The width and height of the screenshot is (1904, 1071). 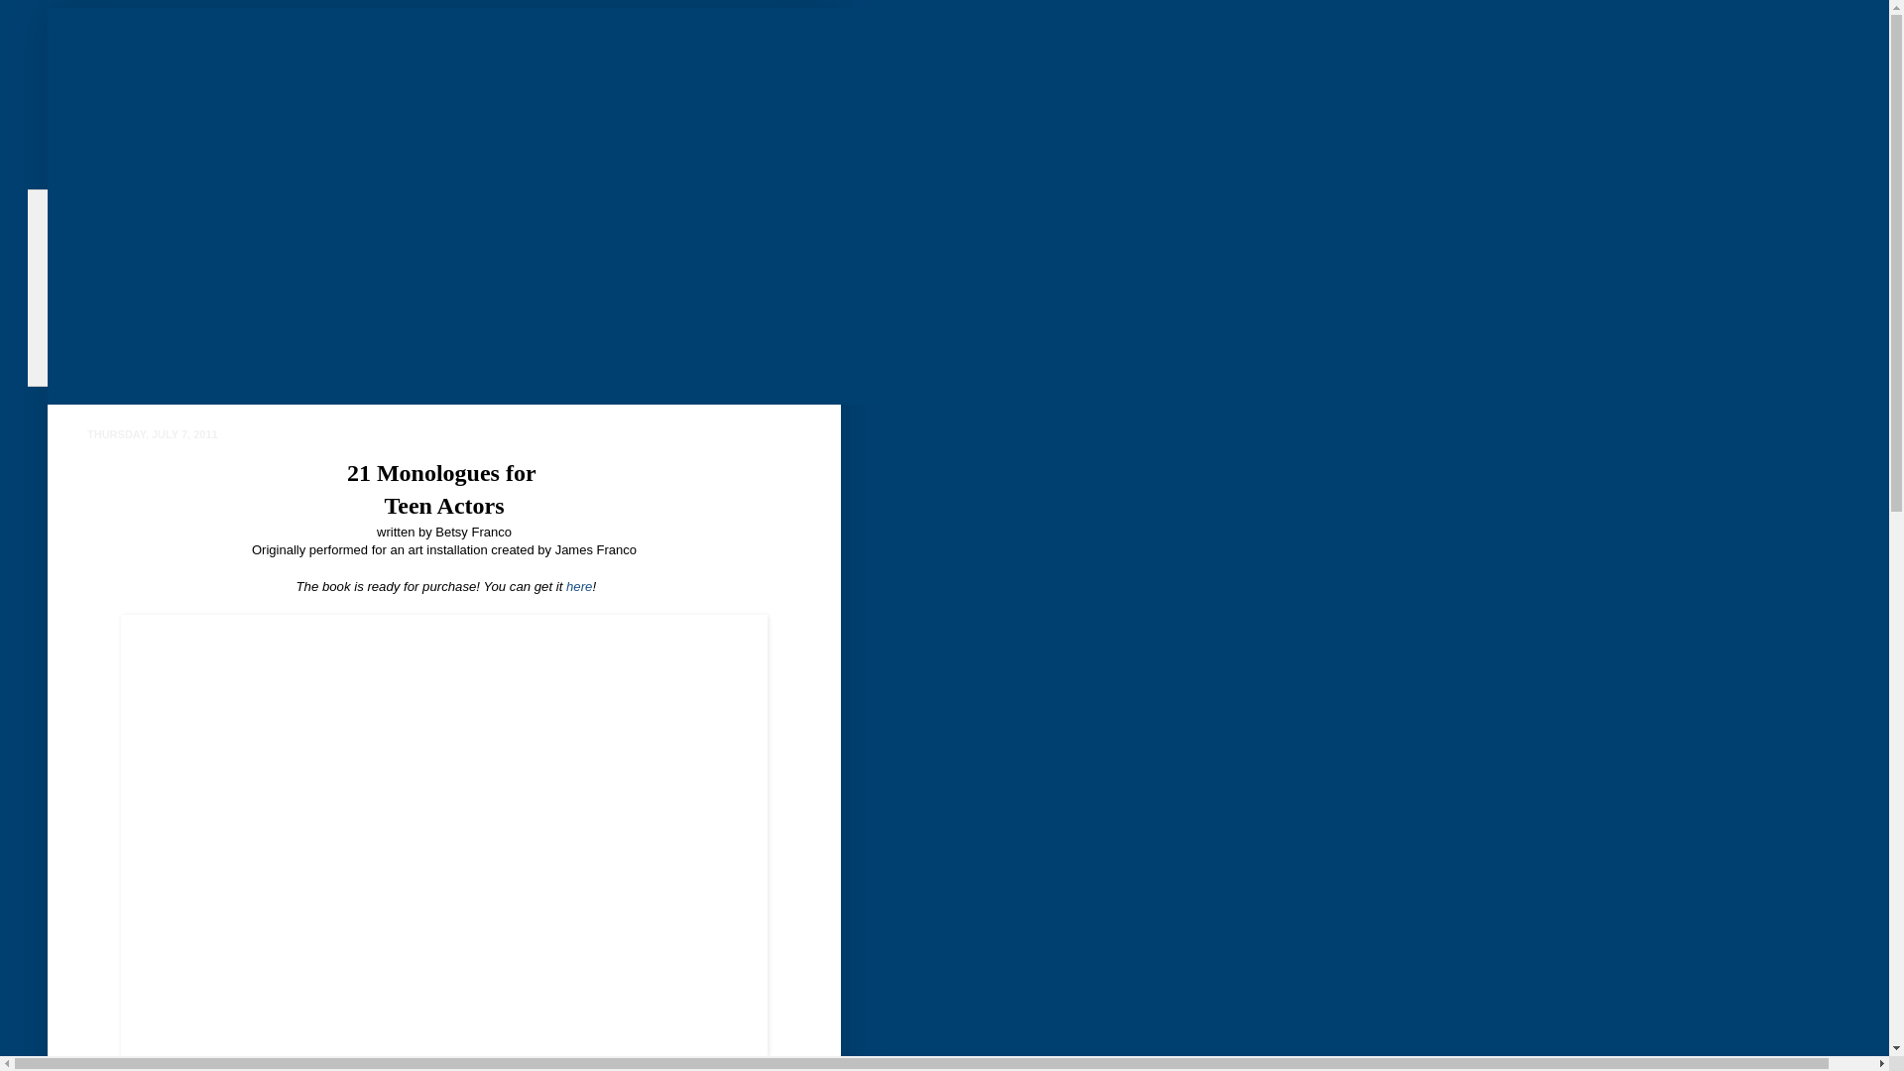 What do you see at coordinates (137, 232) in the screenshot?
I see `About the Monologues` at bounding box center [137, 232].